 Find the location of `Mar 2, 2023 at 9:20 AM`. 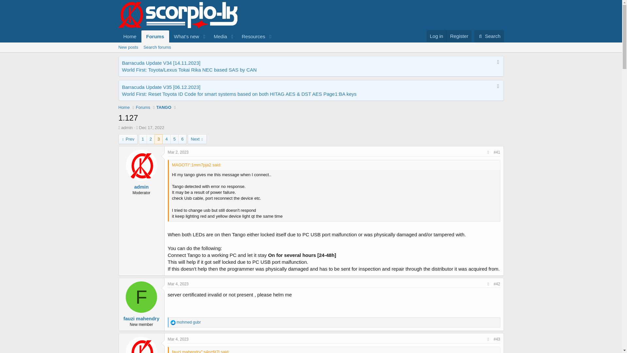

Mar 2, 2023 at 9:20 AM is located at coordinates (178, 152).